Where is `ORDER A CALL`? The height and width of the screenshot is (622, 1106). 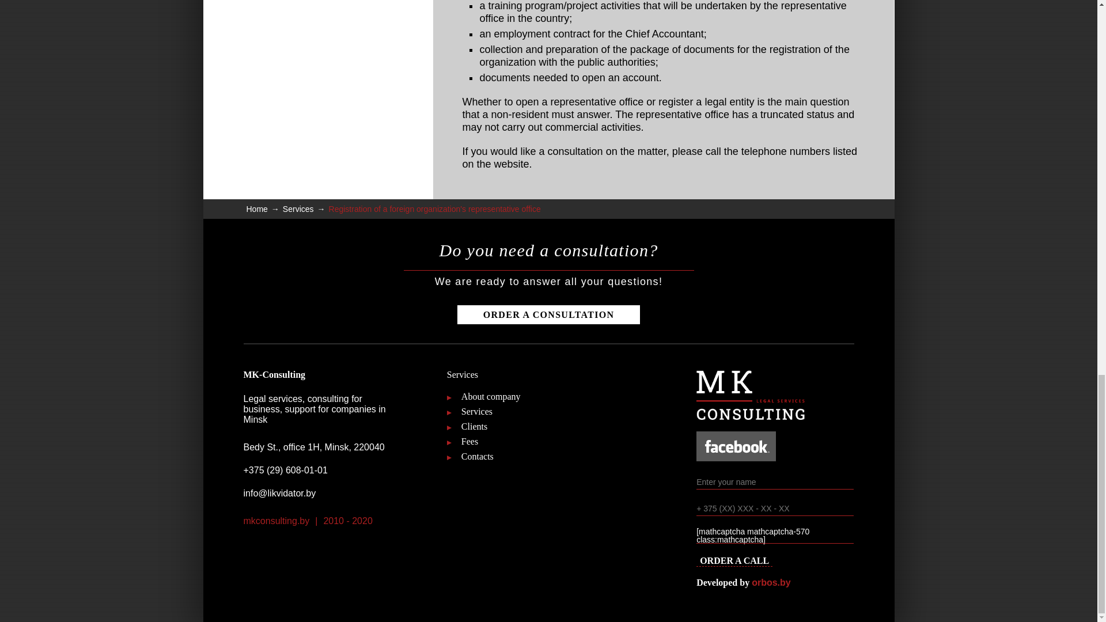 ORDER A CALL is located at coordinates (734, 561).